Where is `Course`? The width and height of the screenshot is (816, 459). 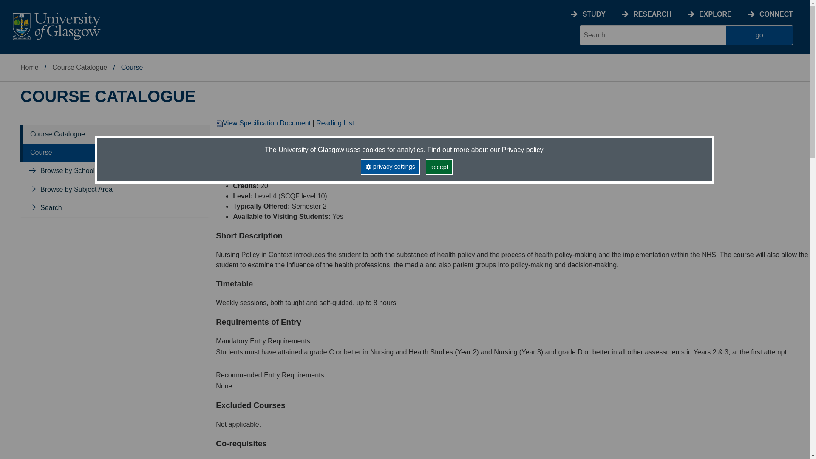
Course is located at coordinates (41, 152).